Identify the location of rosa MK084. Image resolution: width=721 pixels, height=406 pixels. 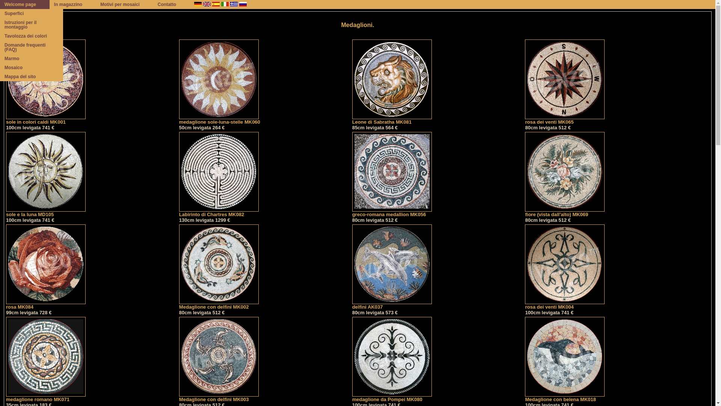
(46, 304).